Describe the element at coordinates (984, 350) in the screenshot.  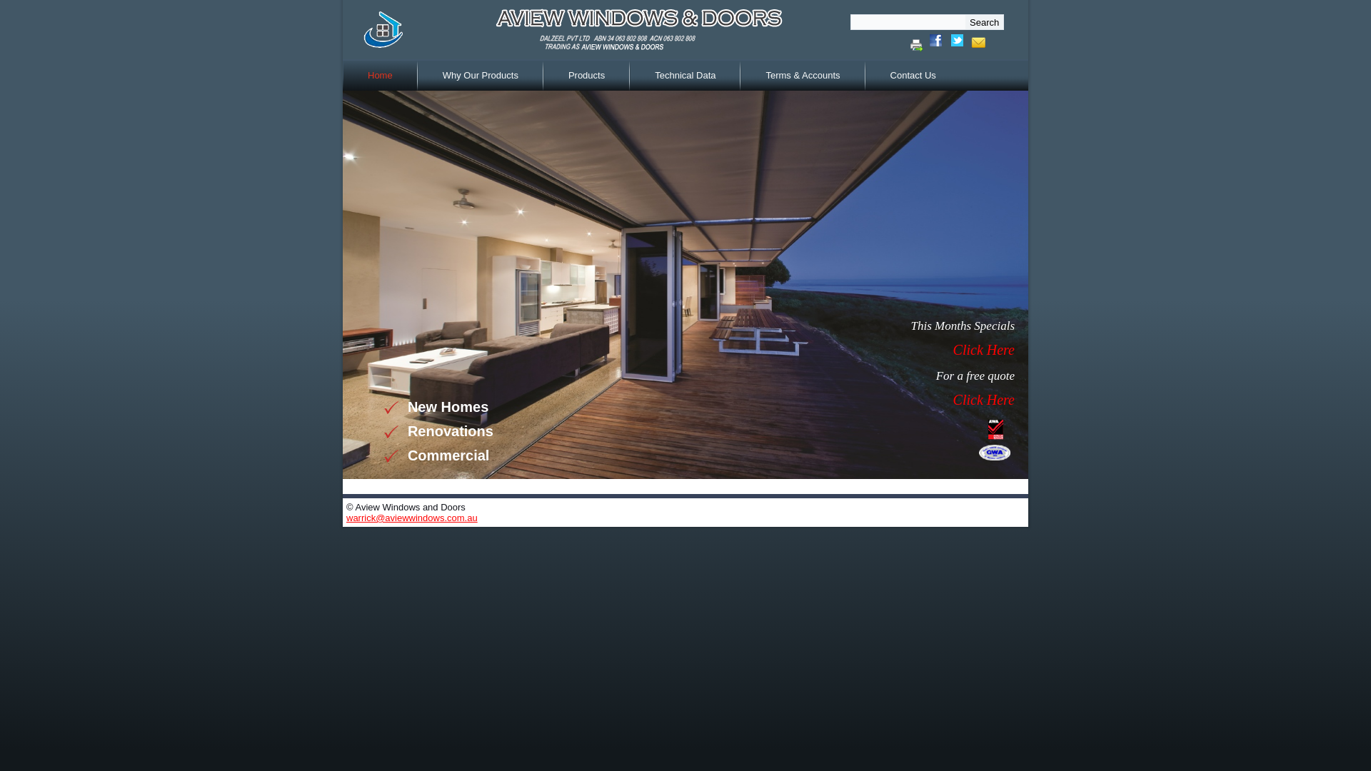
I see `Click Here` at that location.